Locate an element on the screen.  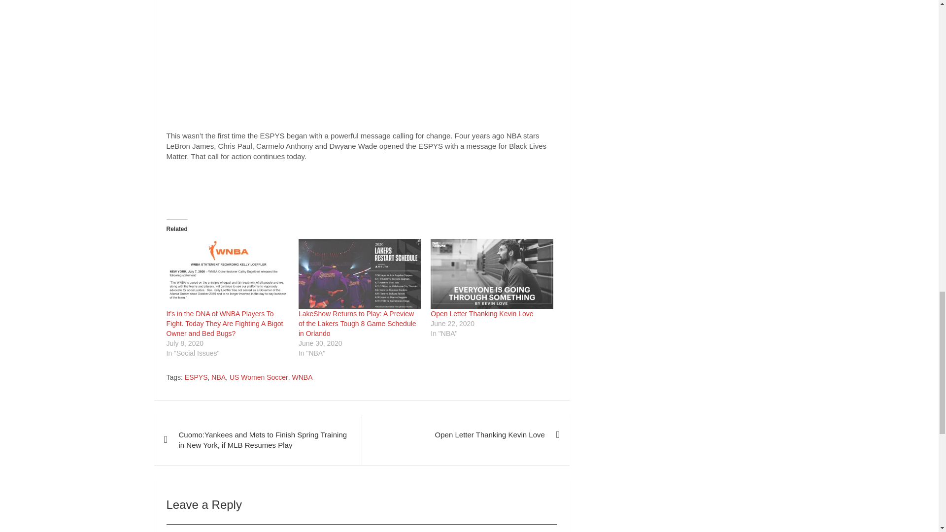
Open Letter Thanking Kevin Love is located at coordinates (482, 313).